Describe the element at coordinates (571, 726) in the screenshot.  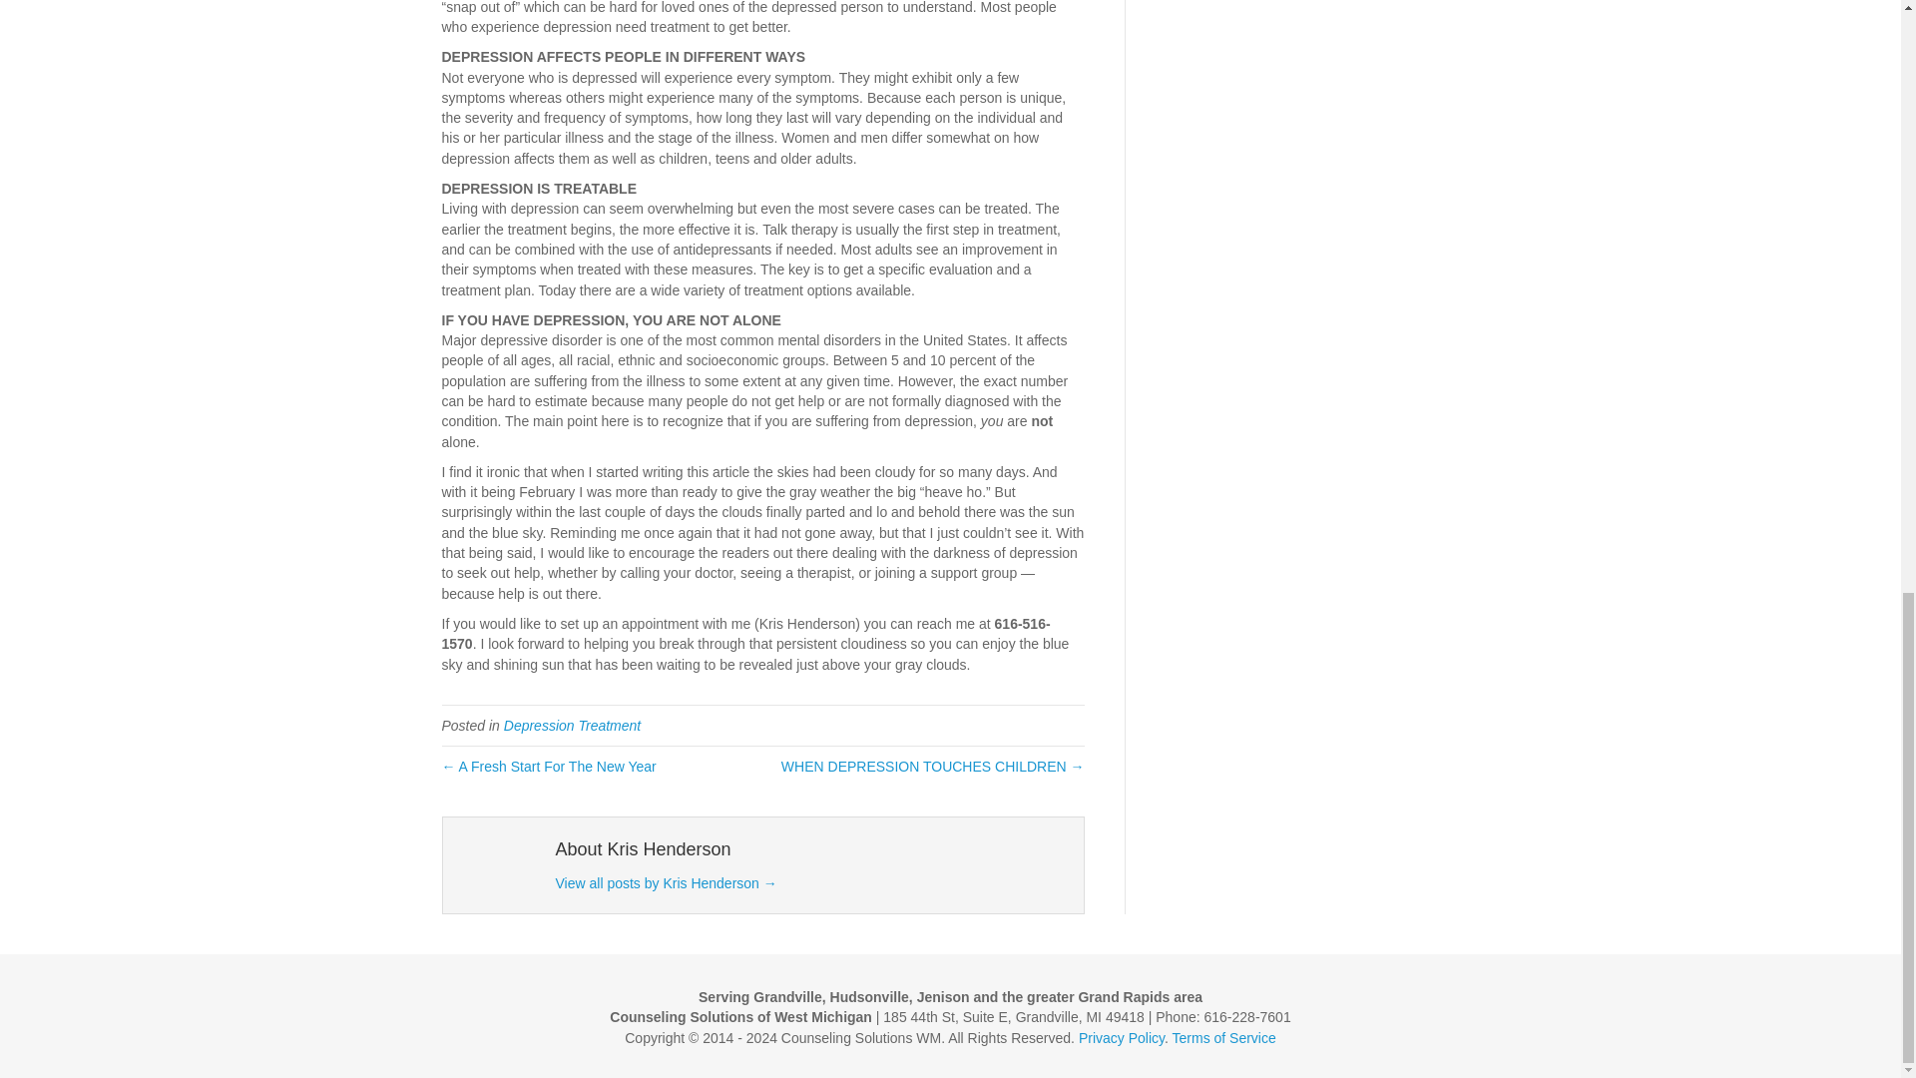
I see `Depression Treatment` at that location.